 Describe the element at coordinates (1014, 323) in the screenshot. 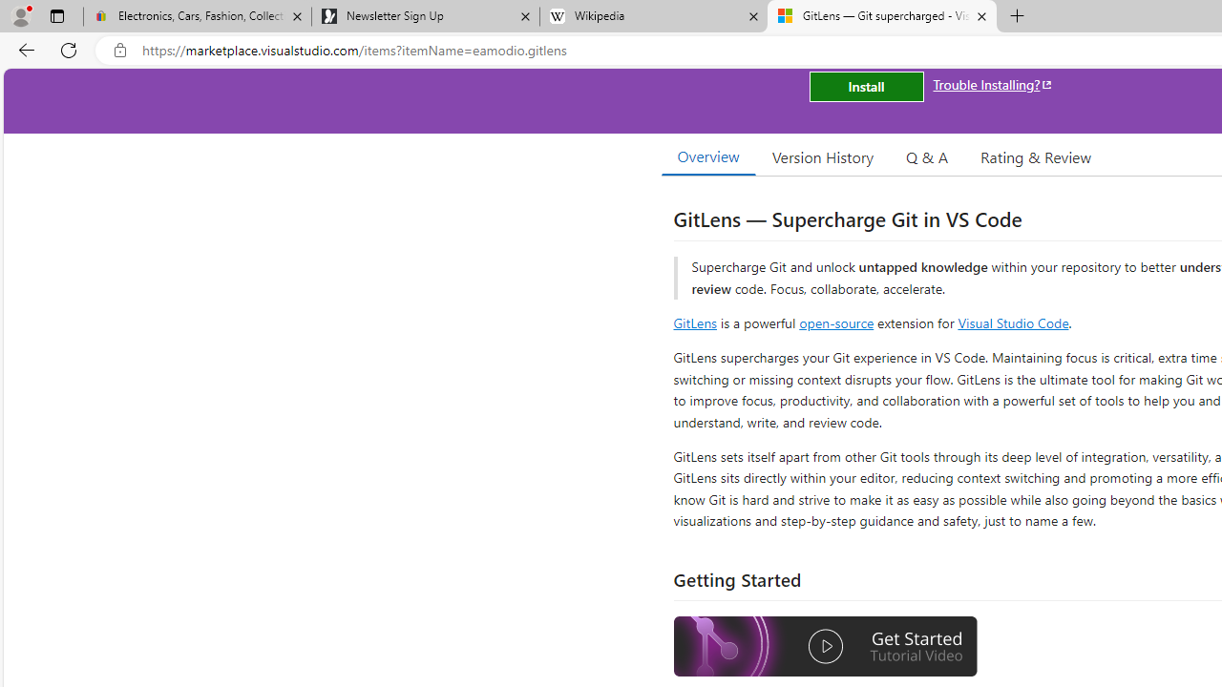

I see `Visual Studio Code` at that location.